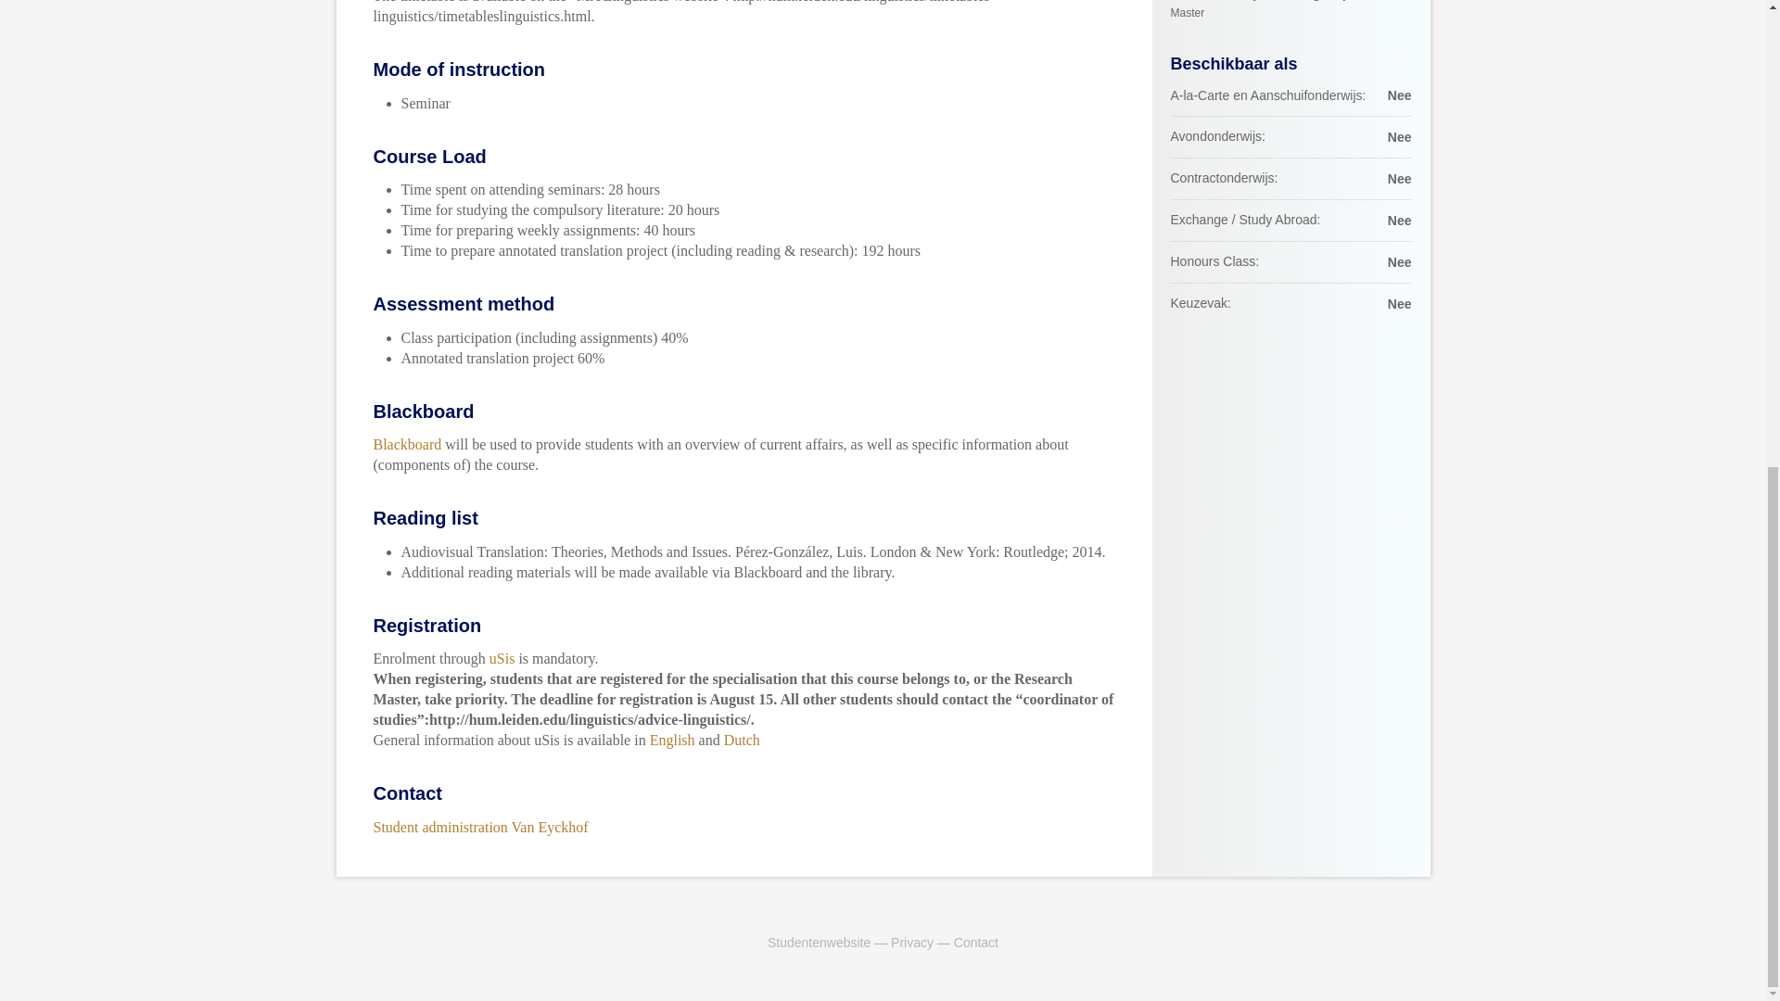 The height and width of the screenshot is (1001, 1780). Describe the element at coordinates (818, 942) in the screenshot. I see `Studentenwebsite` at that location.